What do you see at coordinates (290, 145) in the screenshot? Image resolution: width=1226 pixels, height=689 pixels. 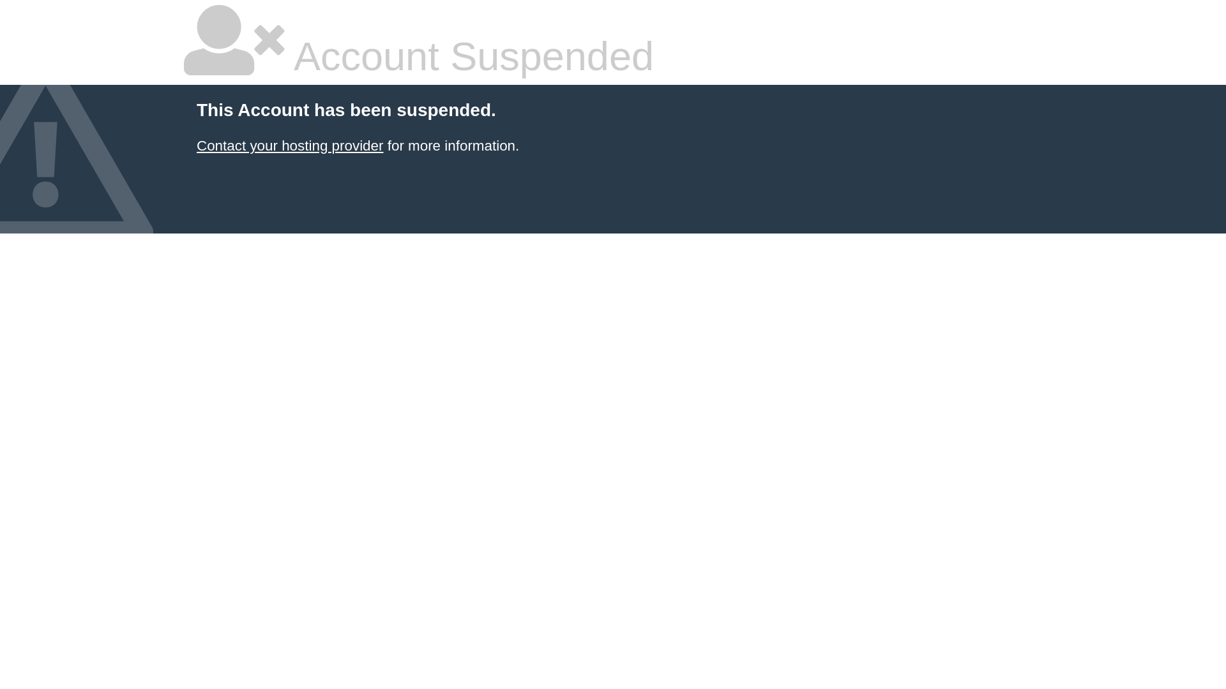 I see `Contact your hosting provider` at bounding box center [290, 145].